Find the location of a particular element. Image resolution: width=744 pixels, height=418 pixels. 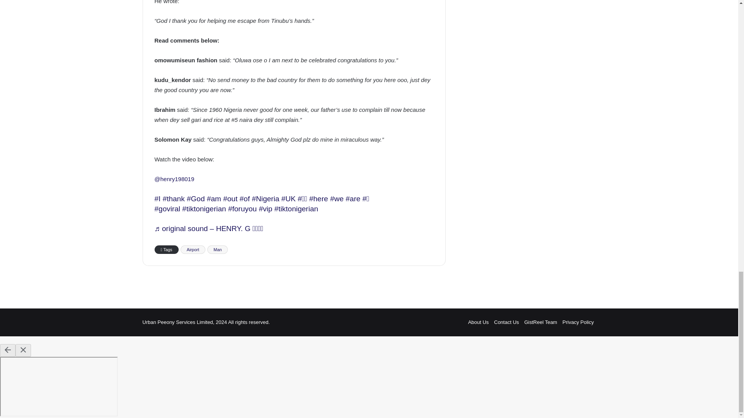

nigeria is located at coordinates (266, 199).